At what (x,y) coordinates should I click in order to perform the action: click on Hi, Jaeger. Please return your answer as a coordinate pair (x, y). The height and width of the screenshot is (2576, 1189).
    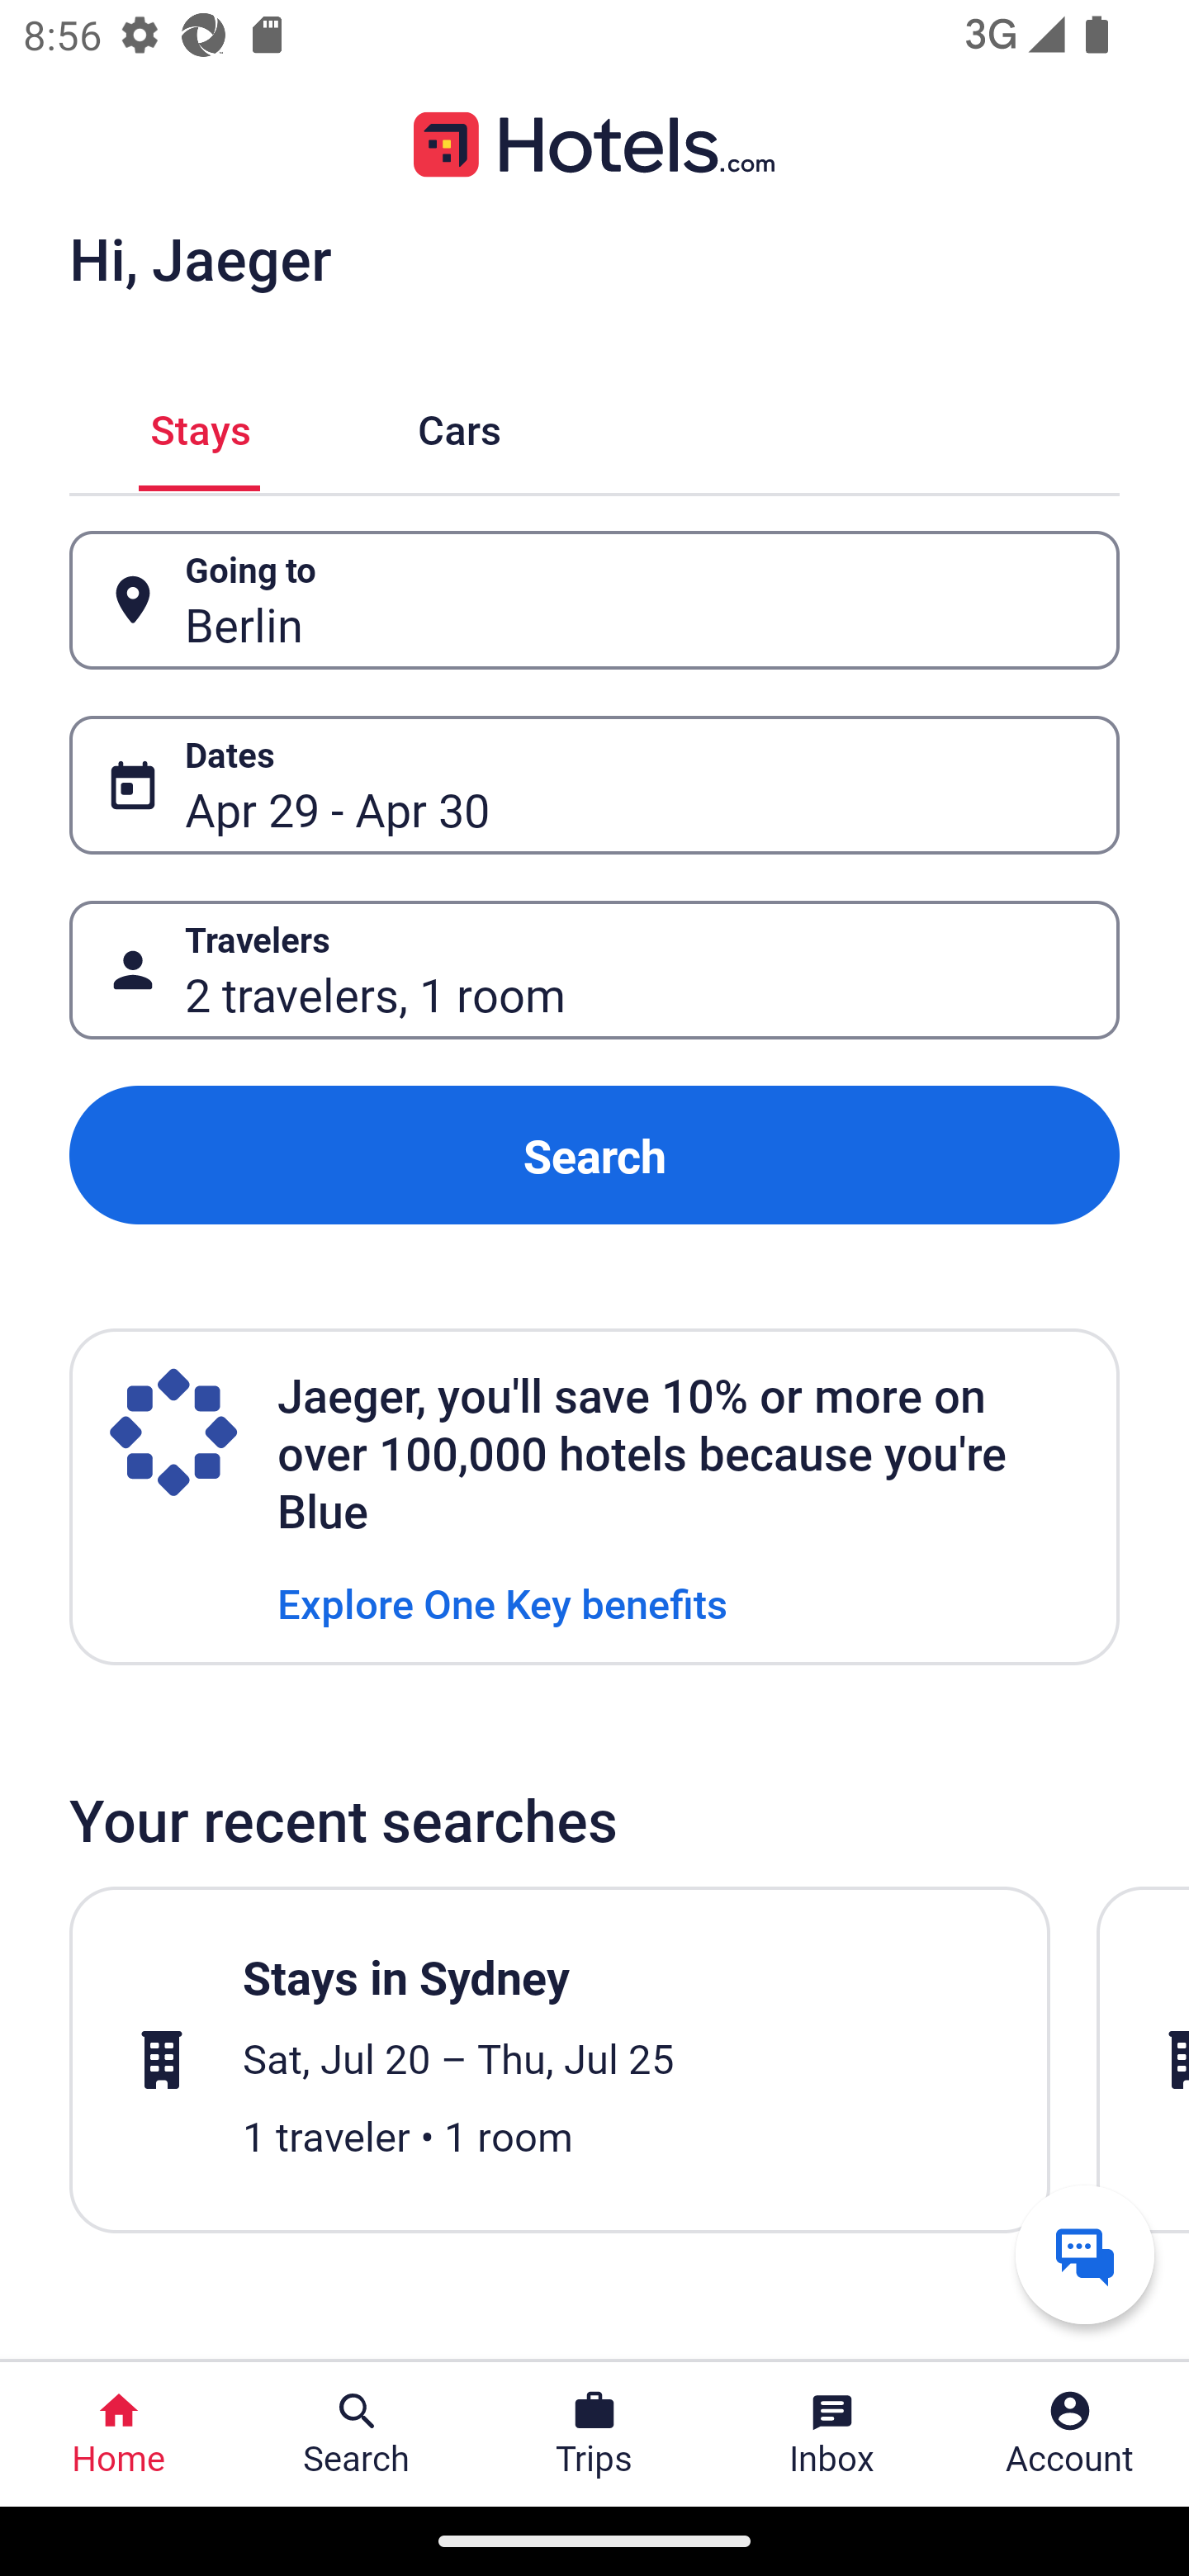
    Looking at the image, I should click on (200, 258).